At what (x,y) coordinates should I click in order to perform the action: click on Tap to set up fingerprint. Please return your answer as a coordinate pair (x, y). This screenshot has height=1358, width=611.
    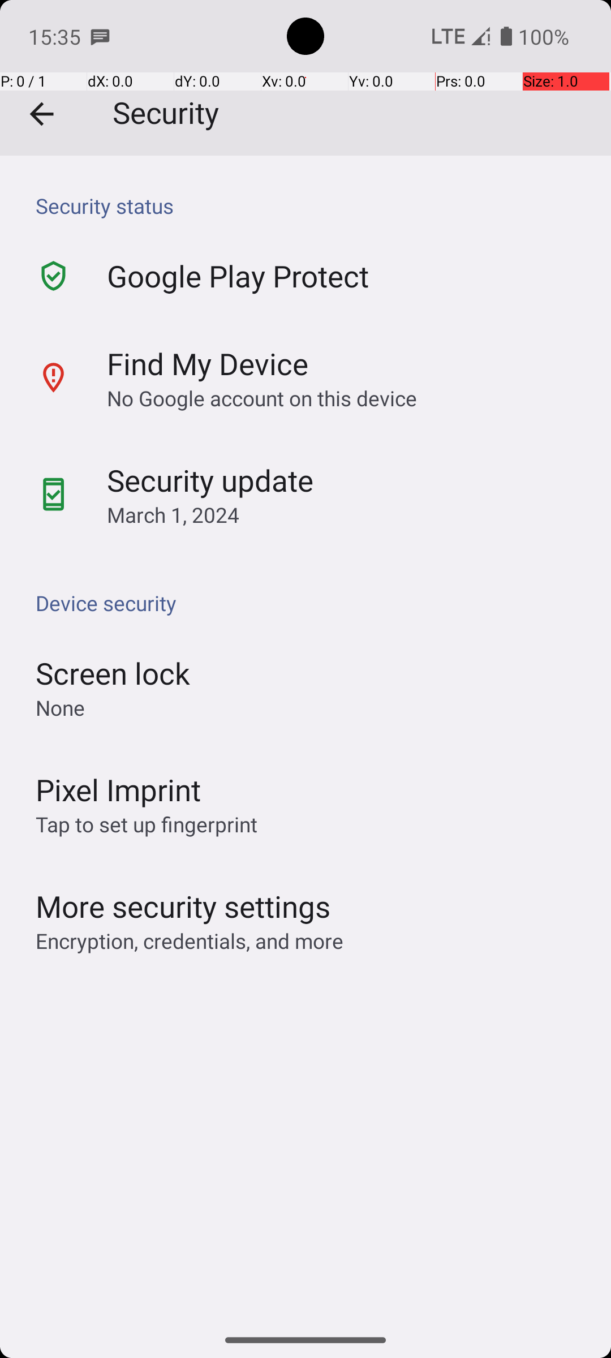
    Looking at the image, I should click on (147, 824).